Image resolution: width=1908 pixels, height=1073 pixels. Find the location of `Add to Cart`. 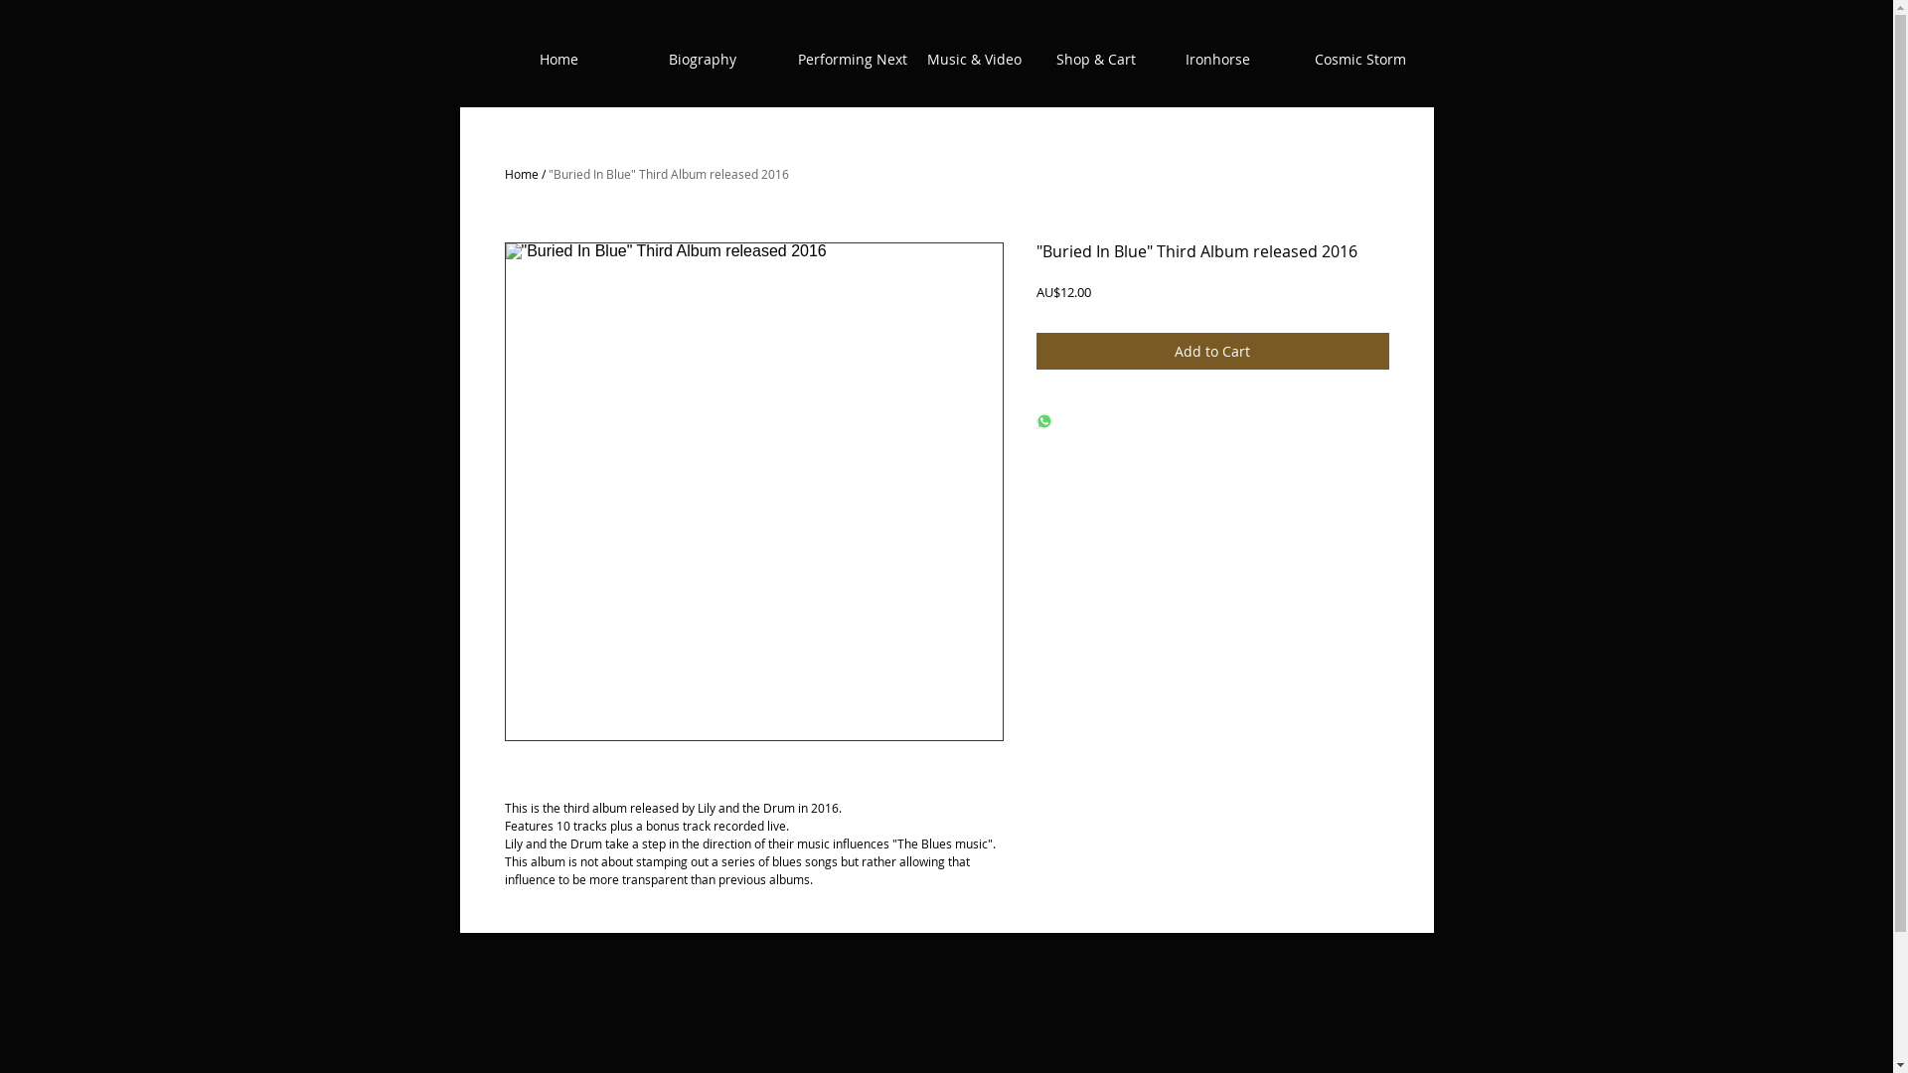

Add to Cart is located at coordinates (1212, 352).